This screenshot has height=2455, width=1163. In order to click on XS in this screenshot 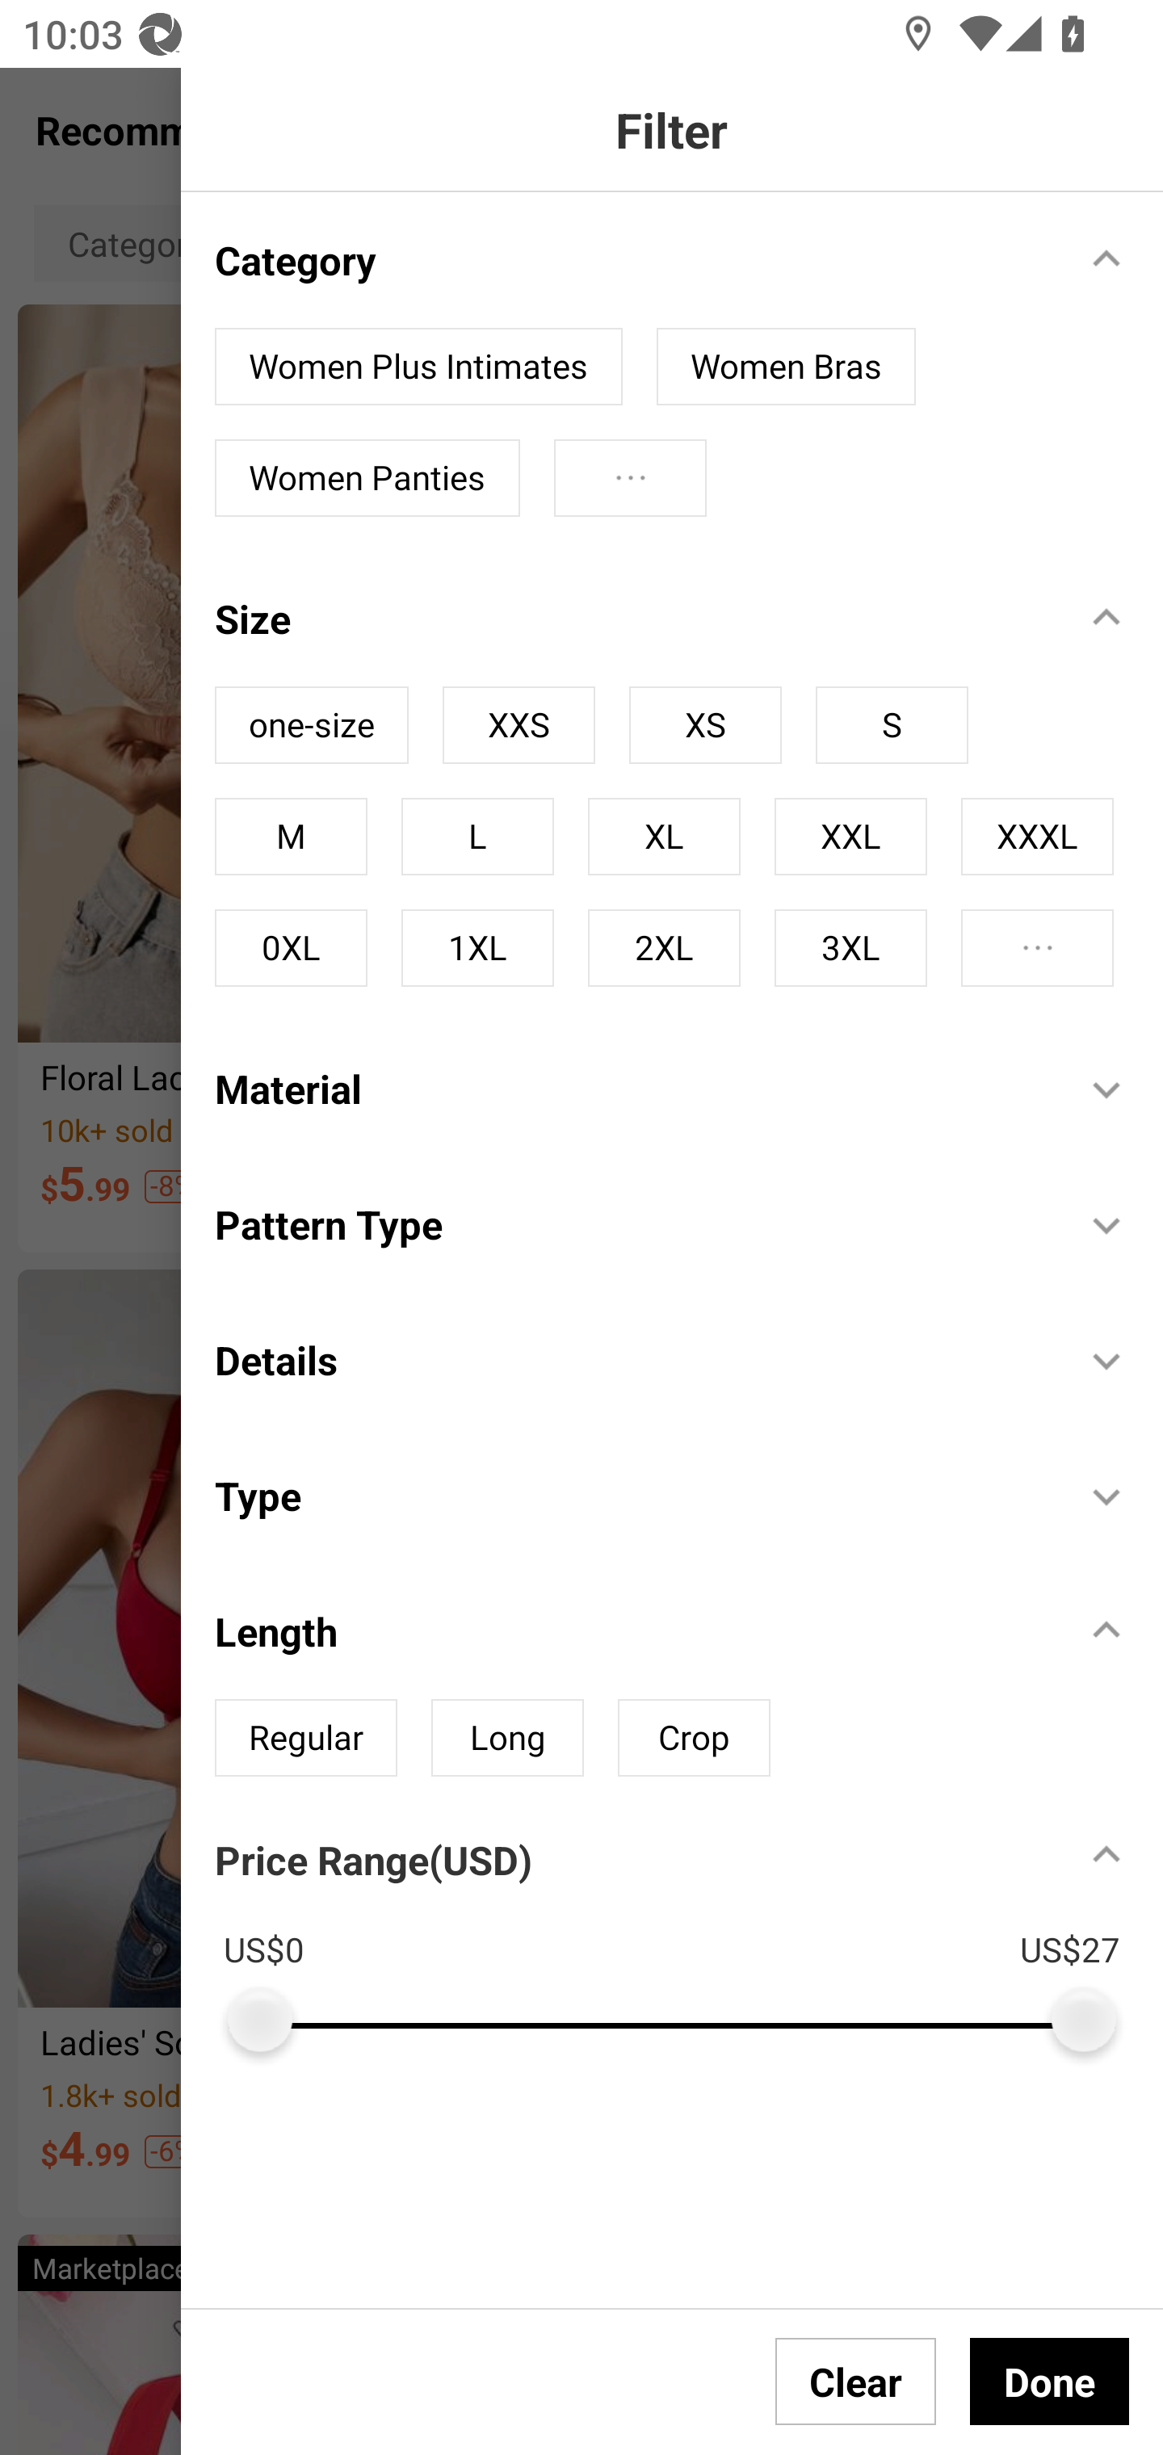, I will do `click(705, 725)`.